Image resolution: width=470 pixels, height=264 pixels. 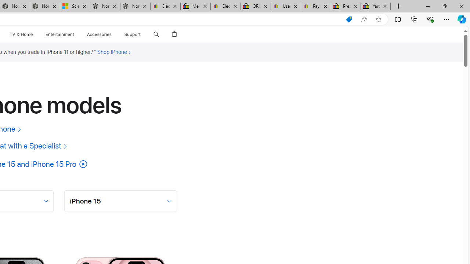 I want to click on Entertainment menu, so click(x=76, y=34).